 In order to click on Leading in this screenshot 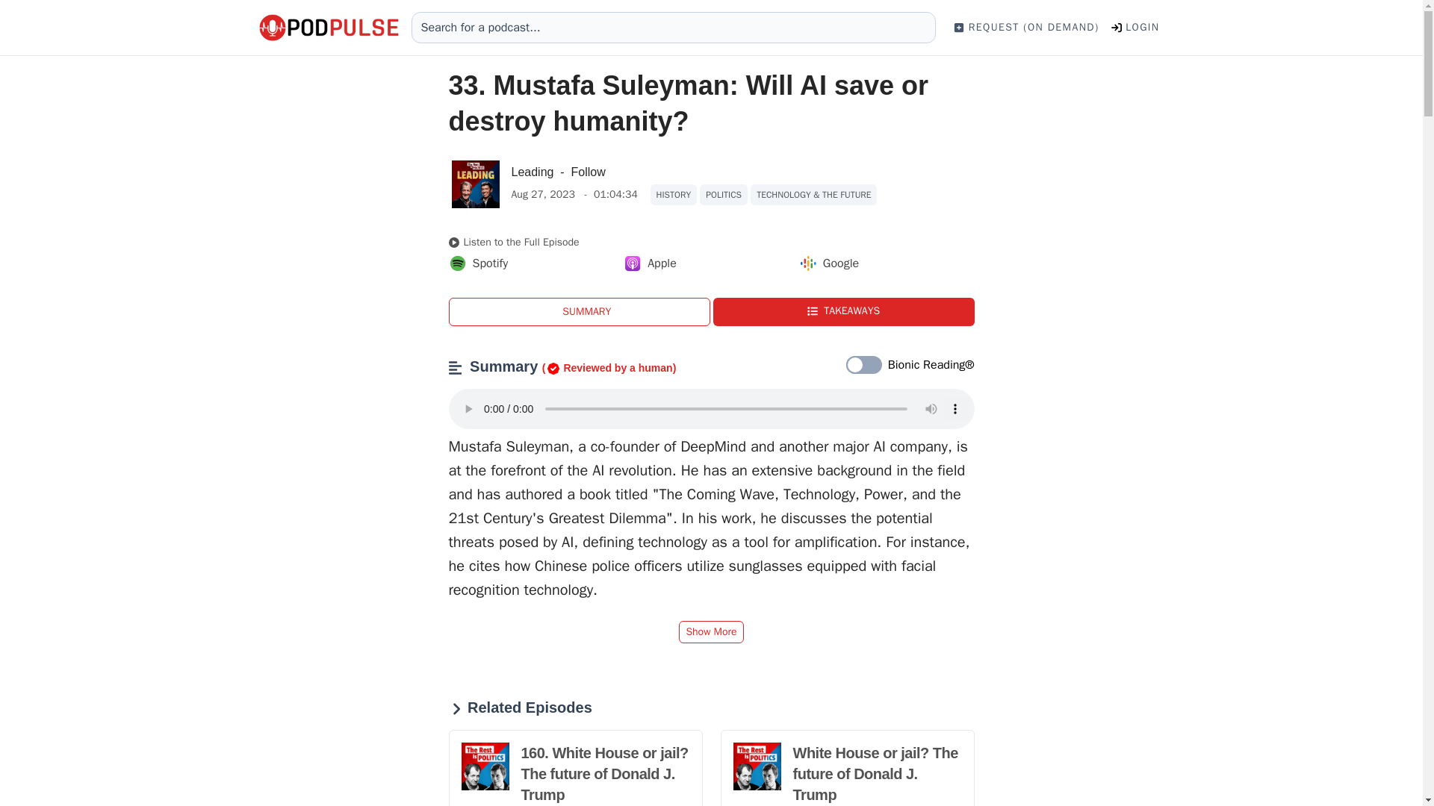, I will do `click(532, 172)`.